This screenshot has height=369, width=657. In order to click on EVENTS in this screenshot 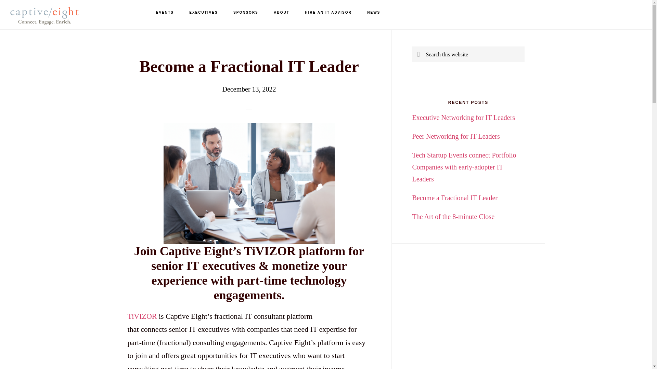, I will do `click(165, 13)`.